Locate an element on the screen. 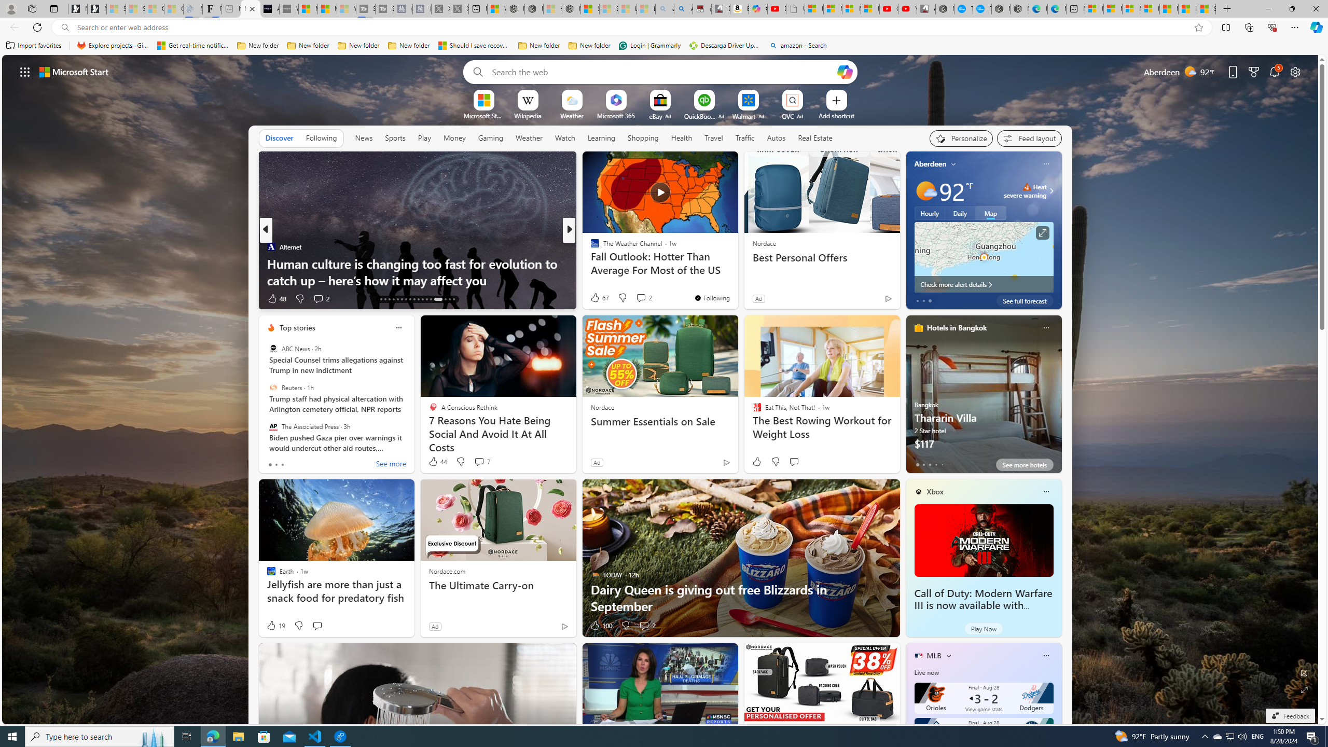  Start the conversation is located at coordinates (317, 626).